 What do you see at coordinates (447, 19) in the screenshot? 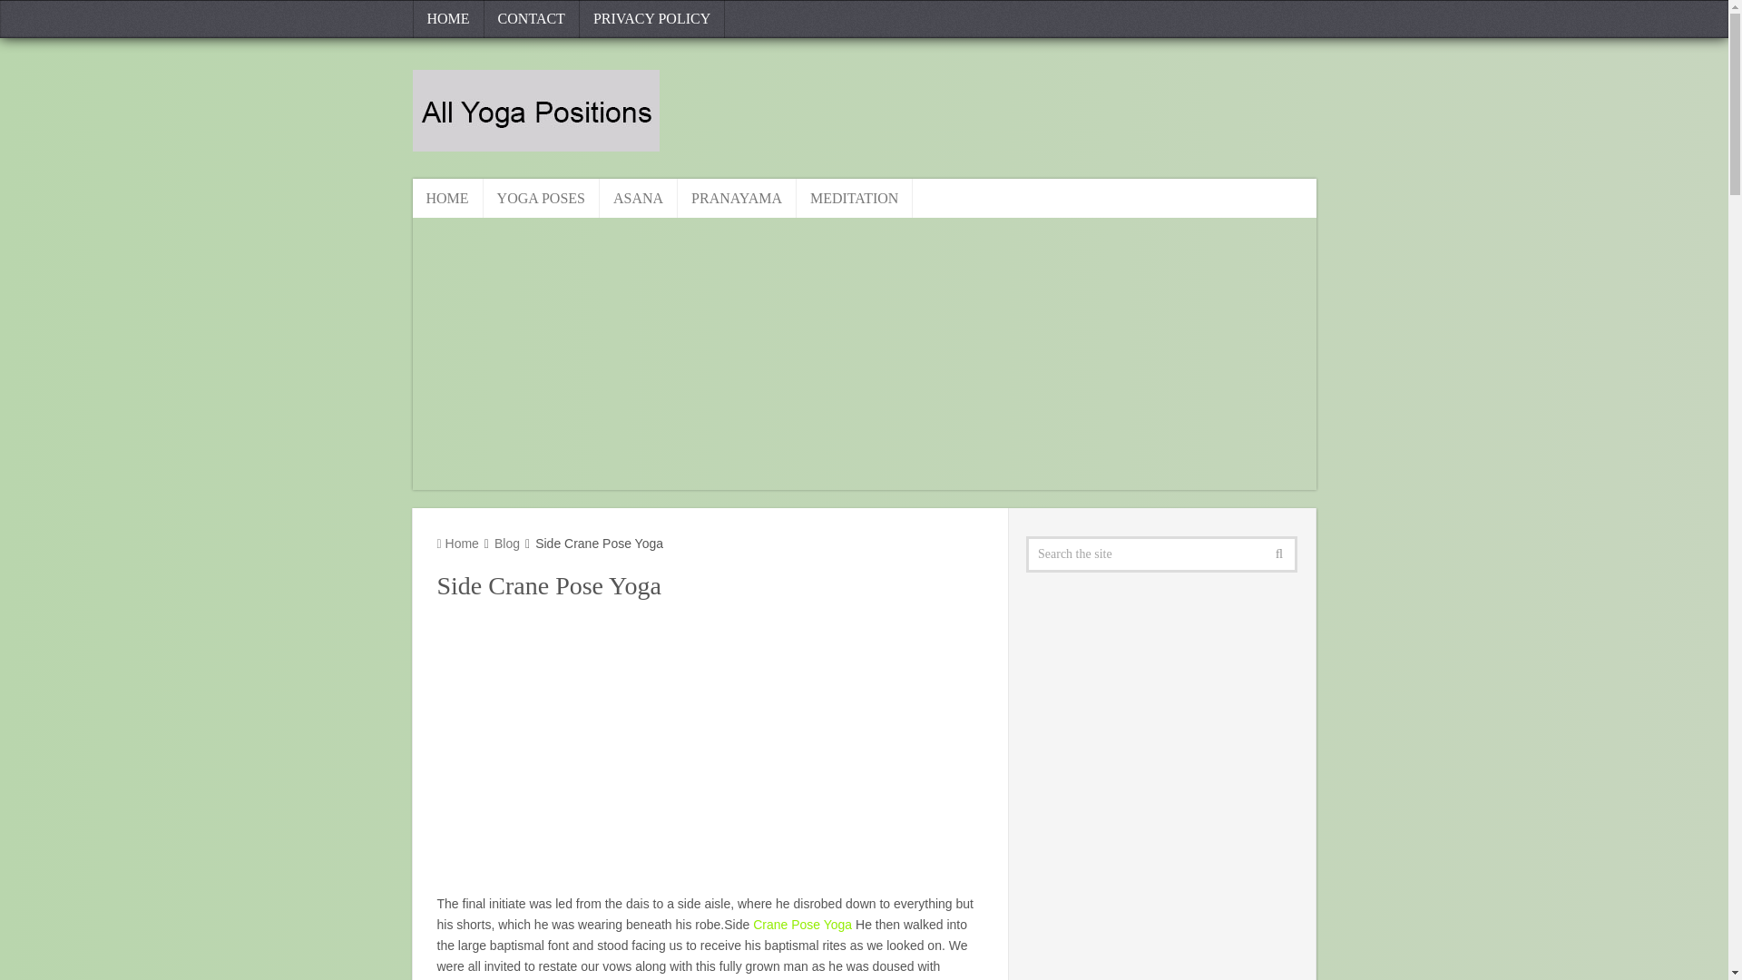
I see `HOME` at bounding box center [447, 19].